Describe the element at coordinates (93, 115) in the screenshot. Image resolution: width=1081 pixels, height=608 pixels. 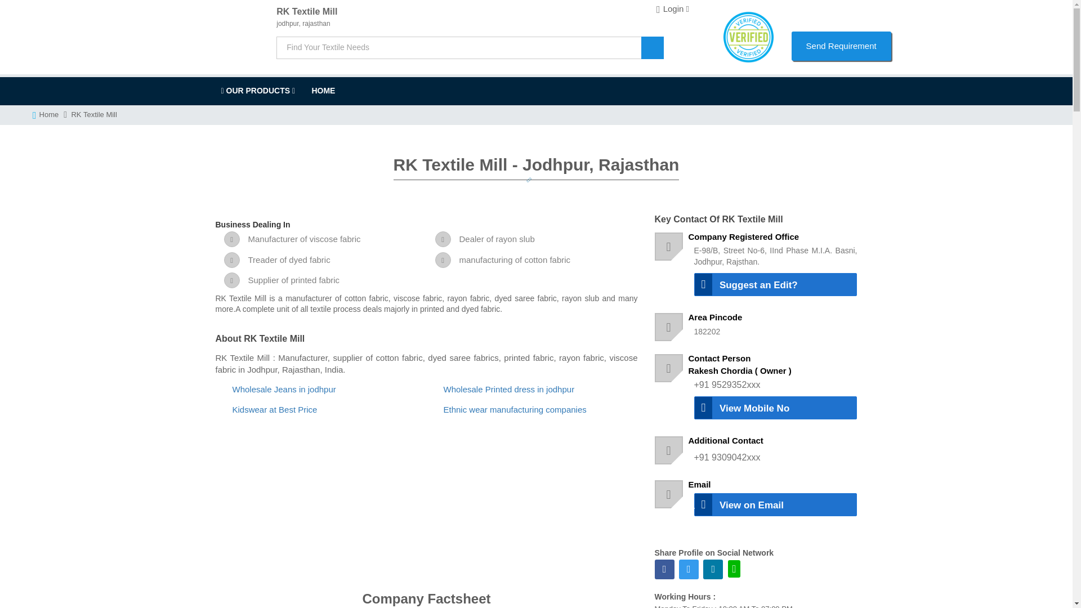
I see `RK Textile Mill` at that location.